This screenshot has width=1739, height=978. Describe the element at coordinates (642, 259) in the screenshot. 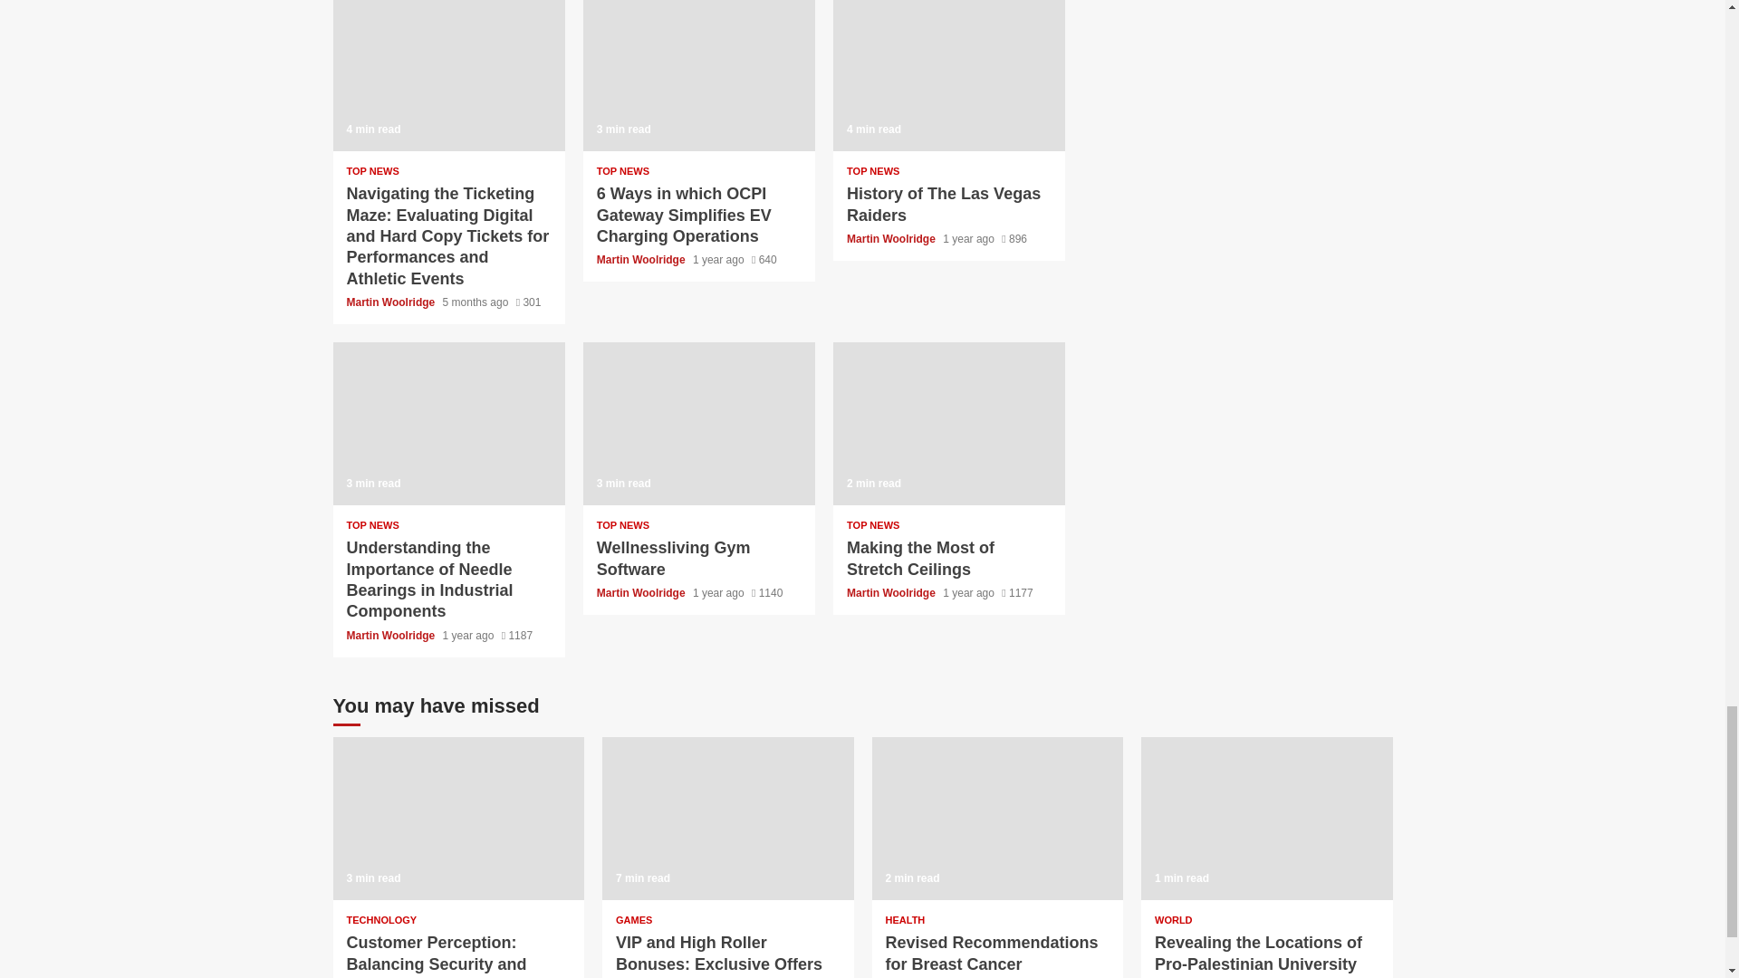

I see `Martin Woolridge` at that location.